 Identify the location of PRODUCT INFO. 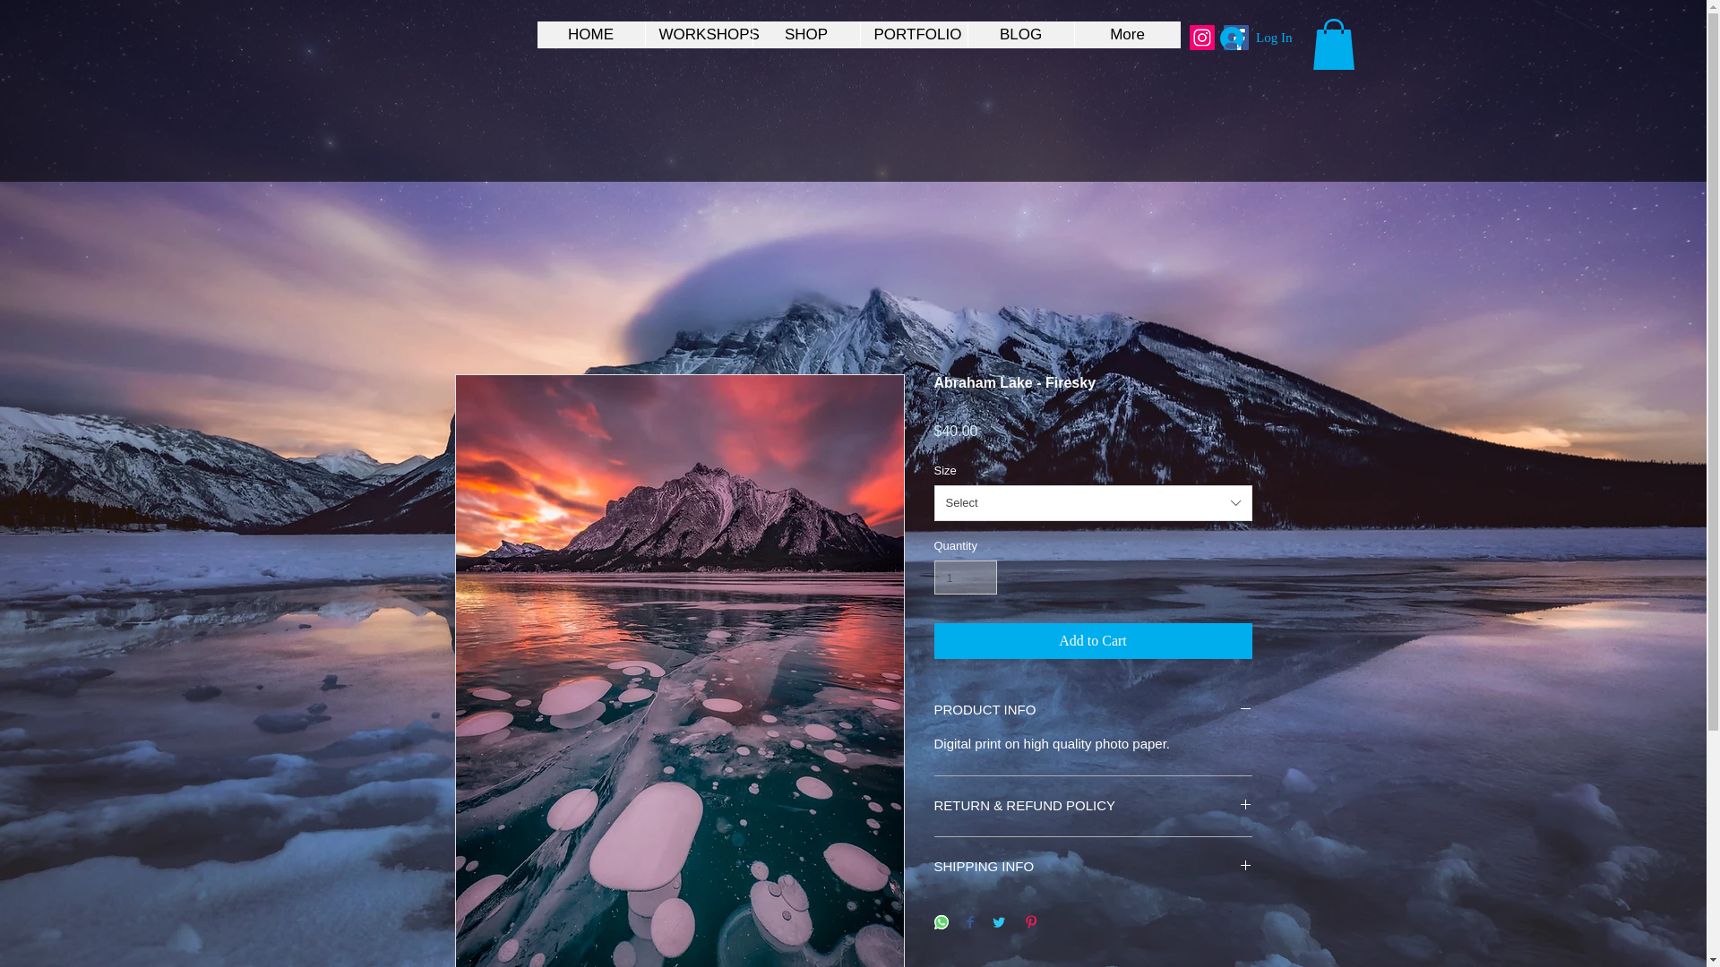
(1093, 711).